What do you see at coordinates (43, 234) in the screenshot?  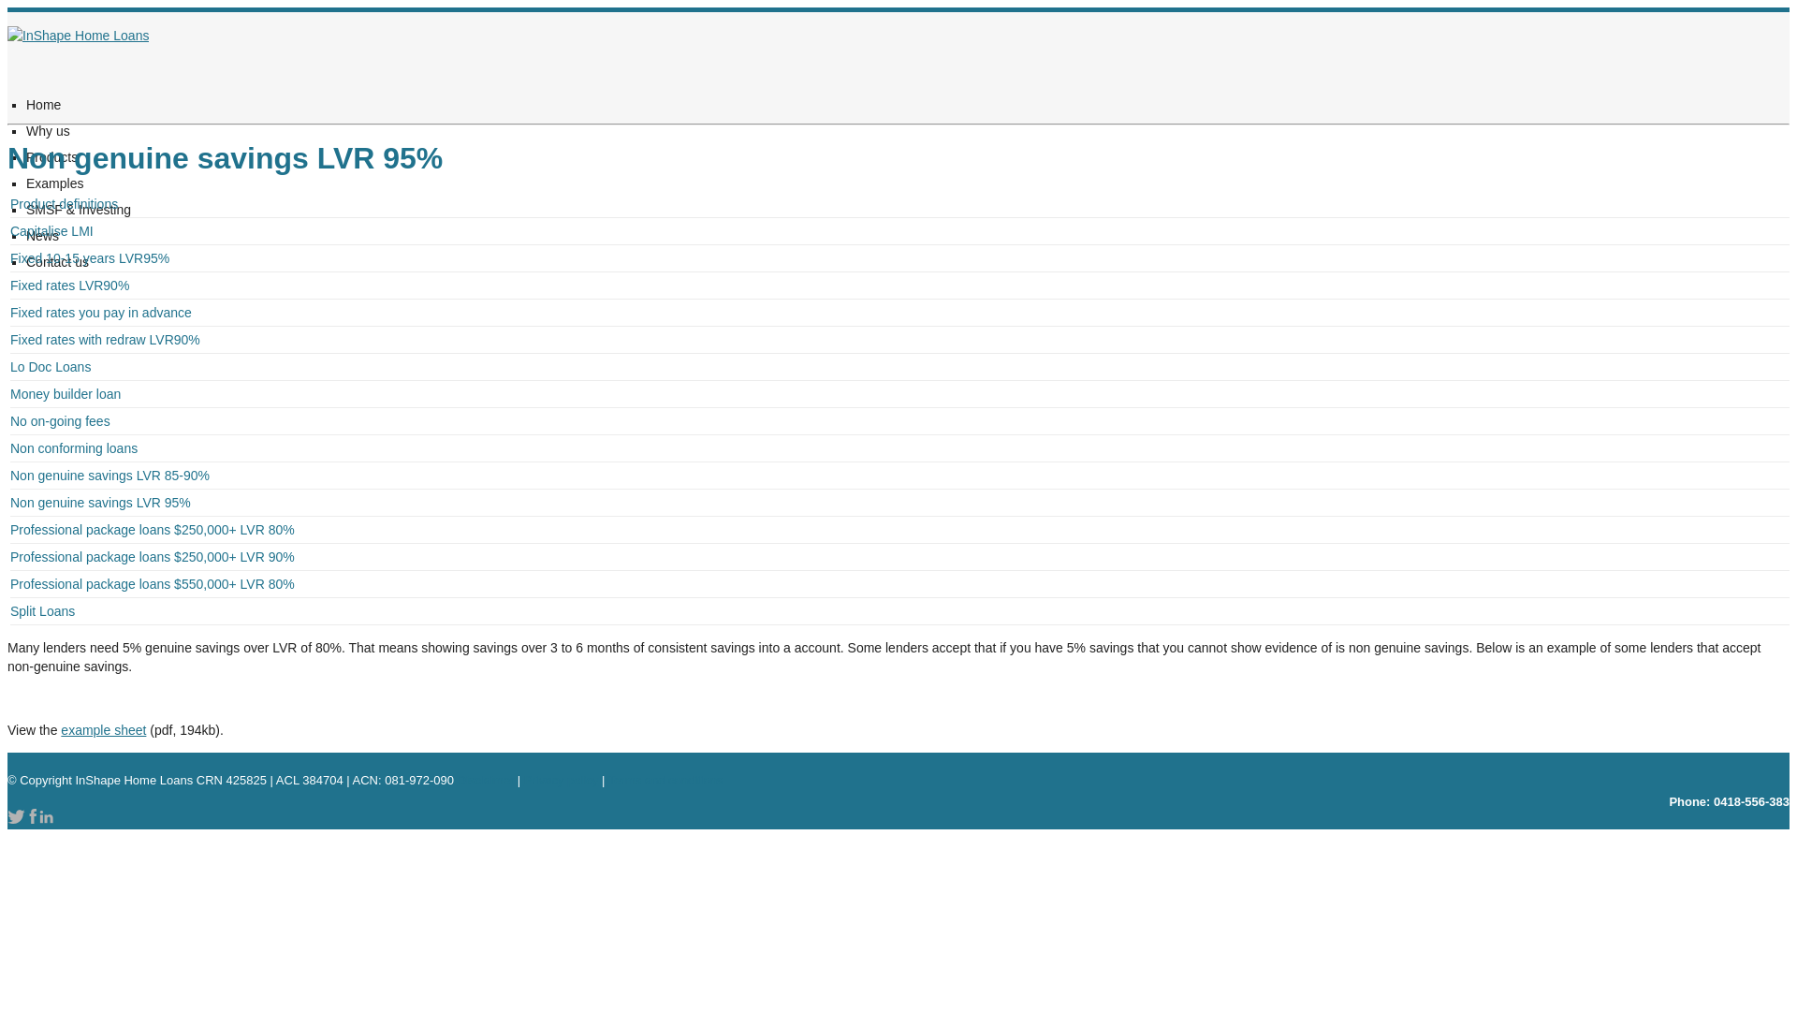 I see `News` at bounding box center [43, 234].